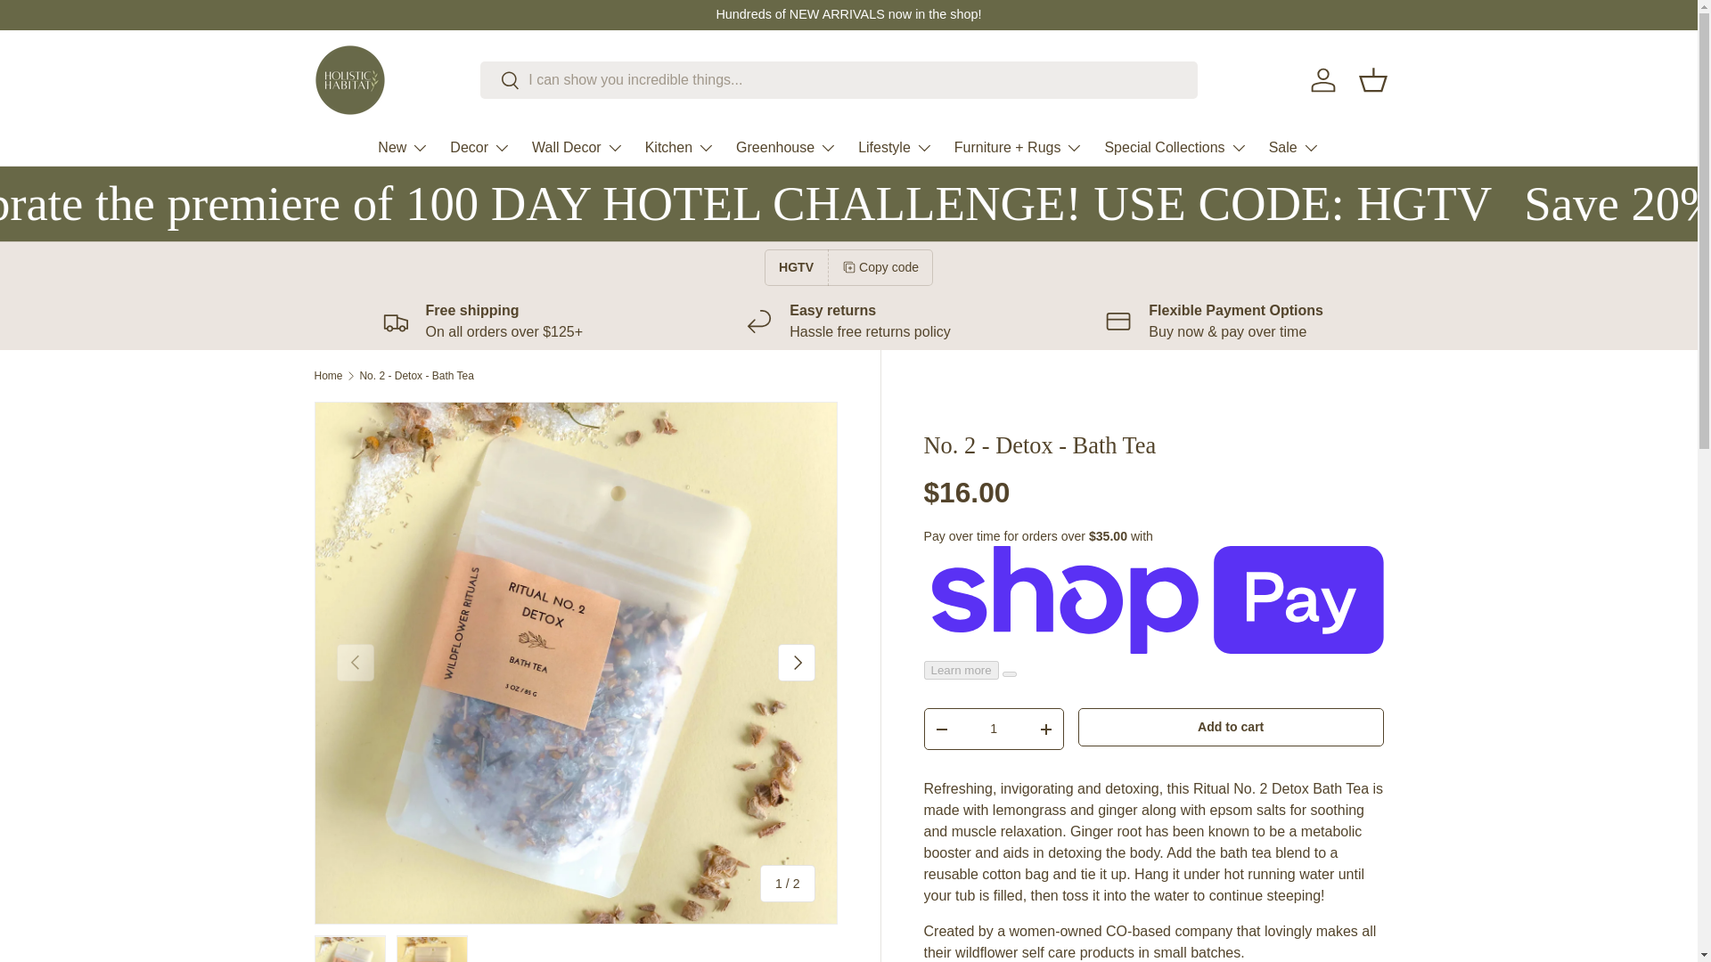  Describe the element at coordinates (1322, 80) in the screenshot. I see `Log in` at that location.